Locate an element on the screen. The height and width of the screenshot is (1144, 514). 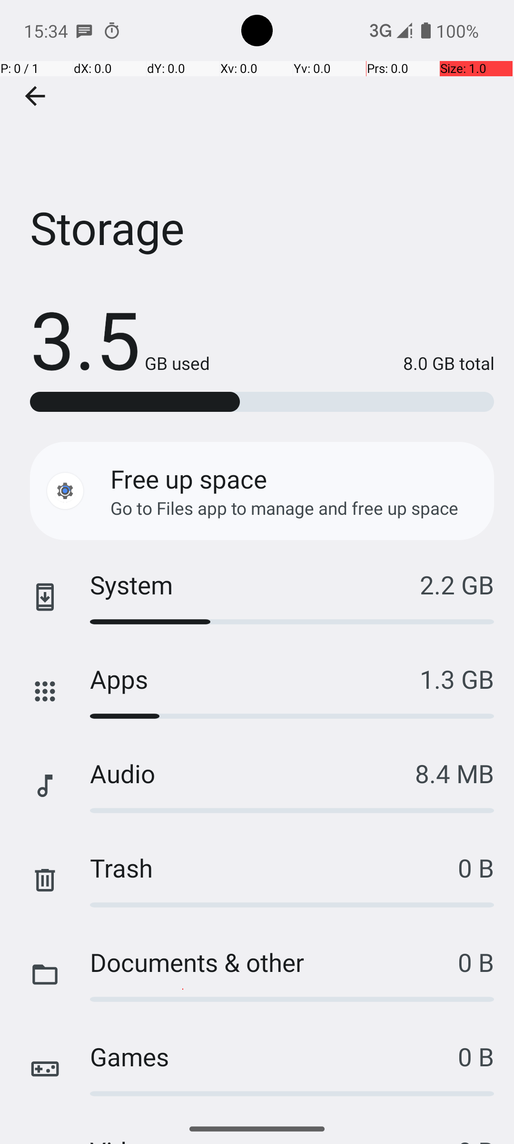
8.0 GB total is located at coordinates (352, 363).